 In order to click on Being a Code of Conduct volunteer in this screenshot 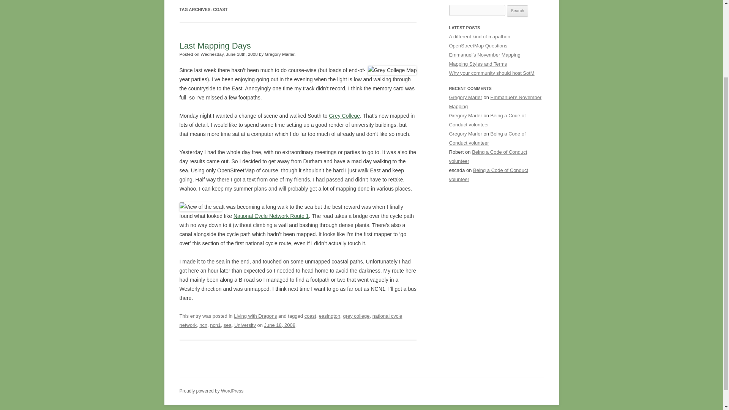, I will do `click(487, 120)`.